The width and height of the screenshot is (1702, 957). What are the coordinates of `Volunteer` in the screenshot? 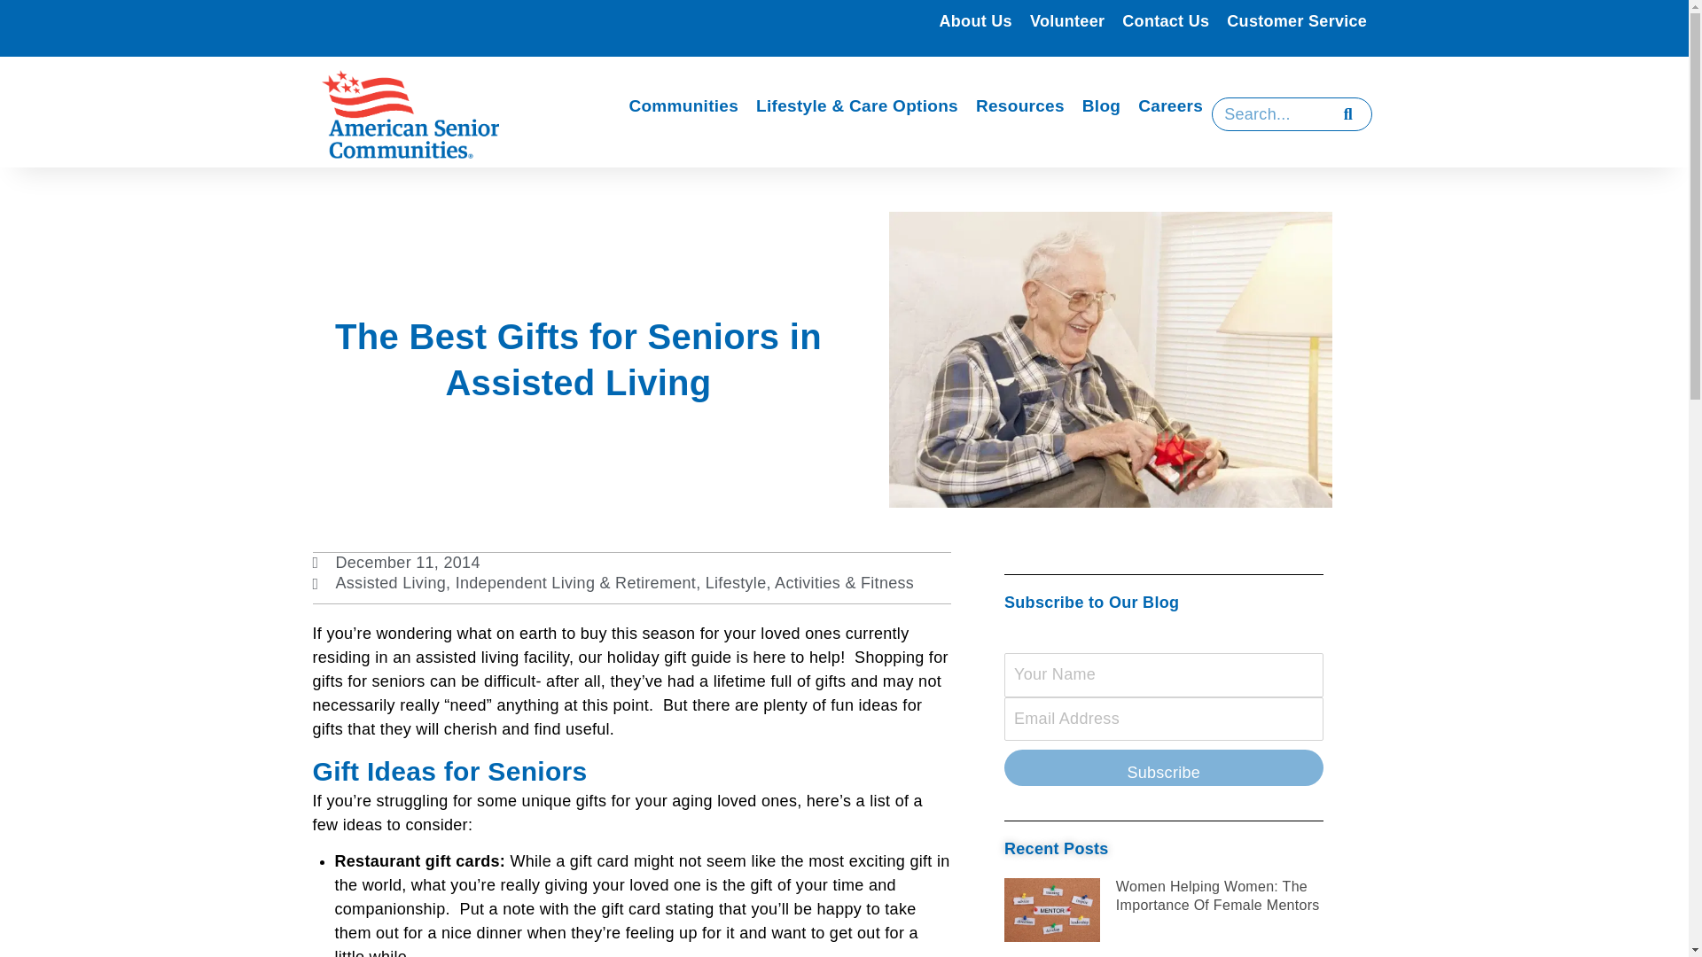 It's located at (1067, 21).